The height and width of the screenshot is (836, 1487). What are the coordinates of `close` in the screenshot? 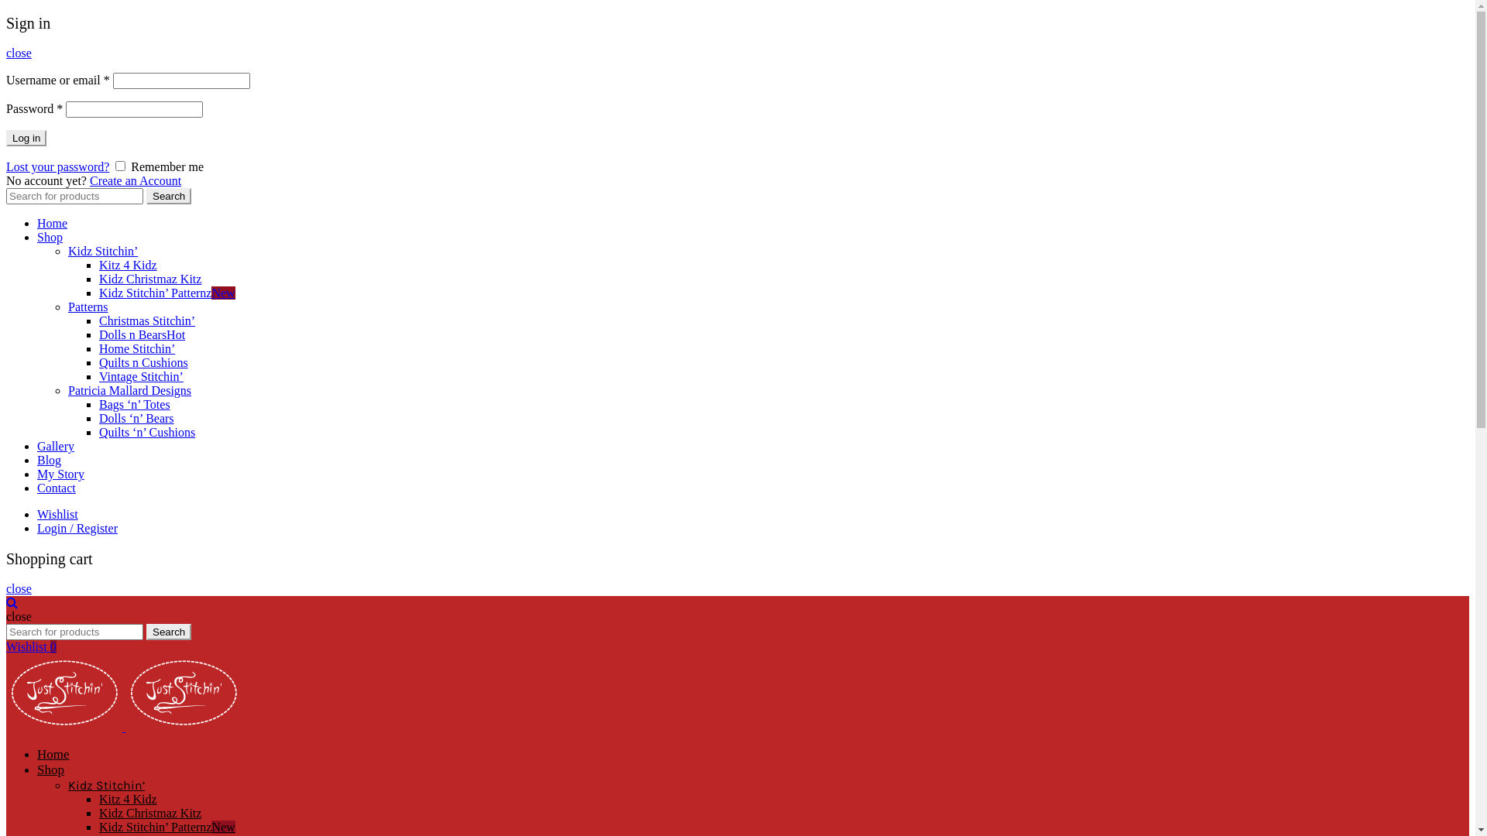 It's located at (19, 588).